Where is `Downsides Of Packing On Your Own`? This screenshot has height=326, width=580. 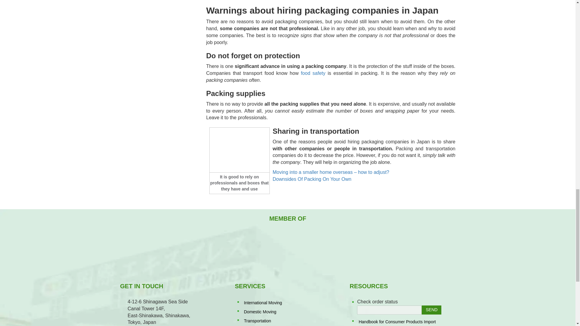
Downsides Of Packing On Your Own is located at coordinates (312, 179).